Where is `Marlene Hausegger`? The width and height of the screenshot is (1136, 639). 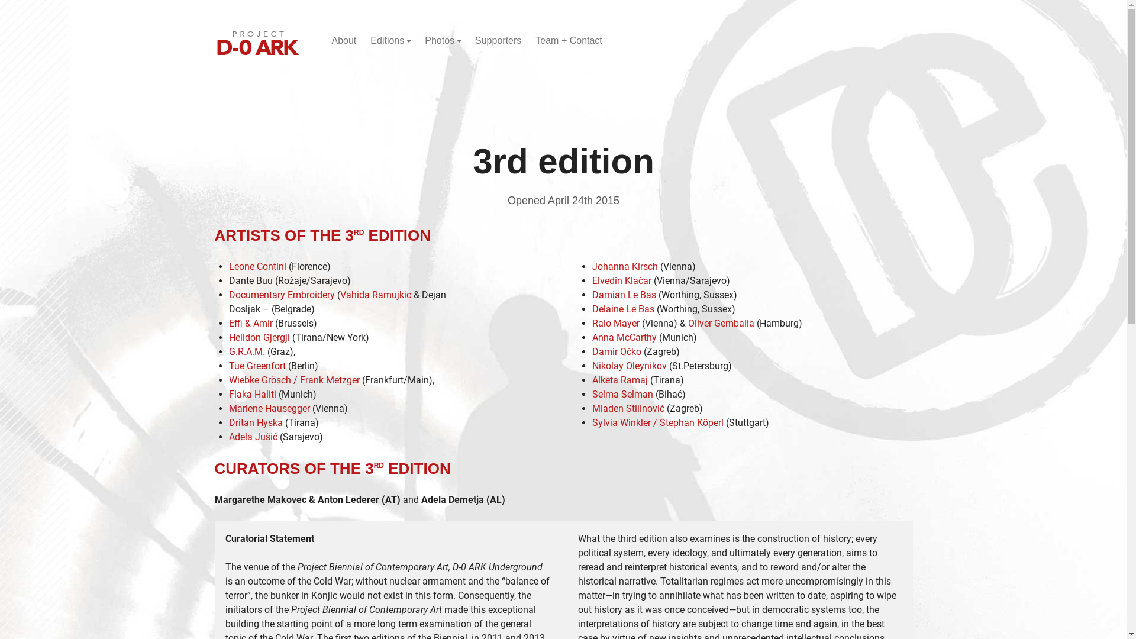
Marlene Hausegger is located at coordinates (269, 408).